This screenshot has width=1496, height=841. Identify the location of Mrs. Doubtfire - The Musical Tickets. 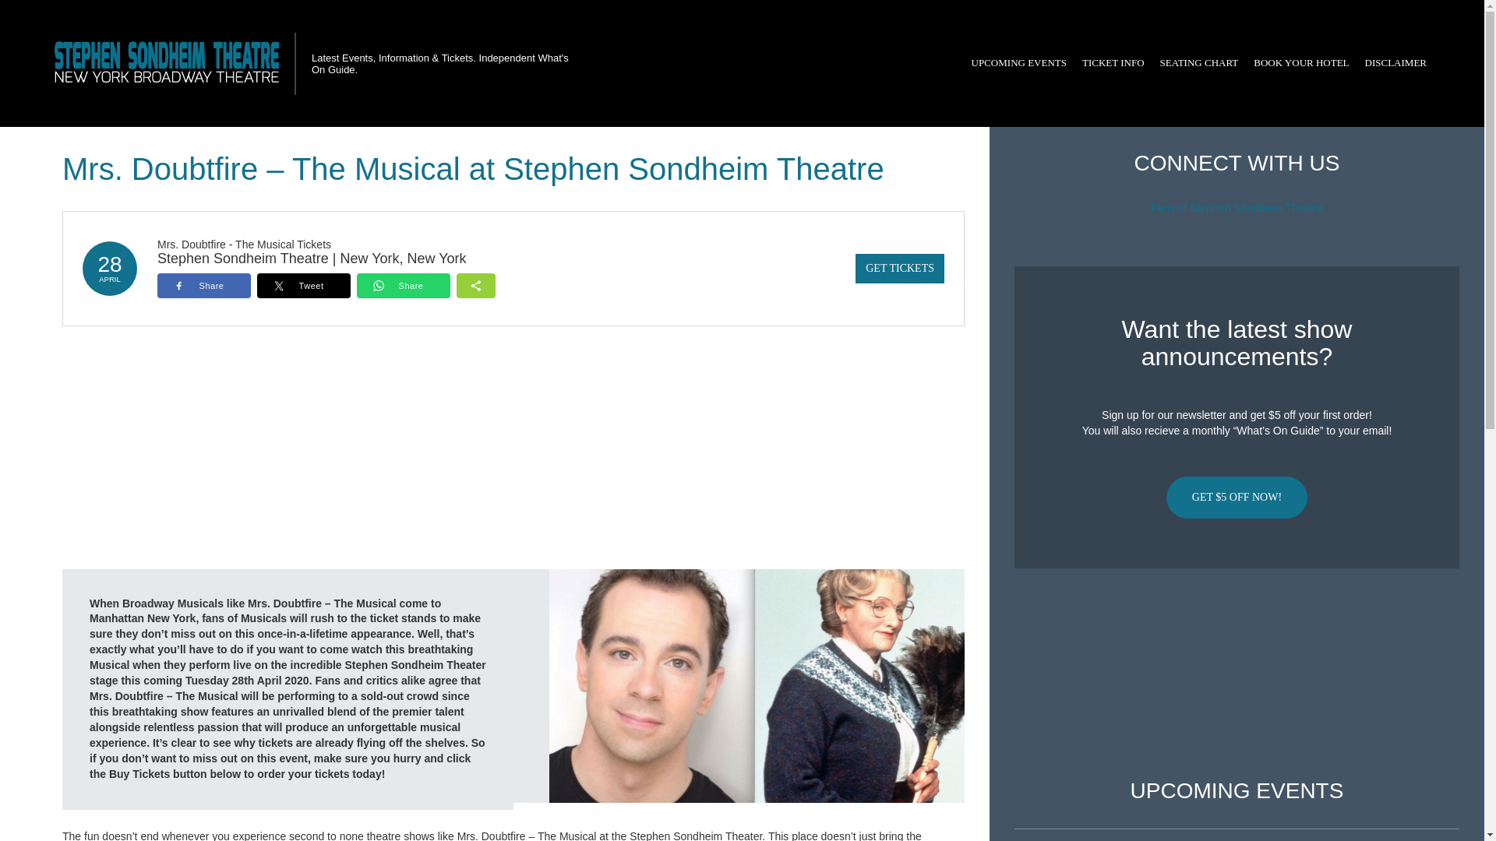
(243, 244).